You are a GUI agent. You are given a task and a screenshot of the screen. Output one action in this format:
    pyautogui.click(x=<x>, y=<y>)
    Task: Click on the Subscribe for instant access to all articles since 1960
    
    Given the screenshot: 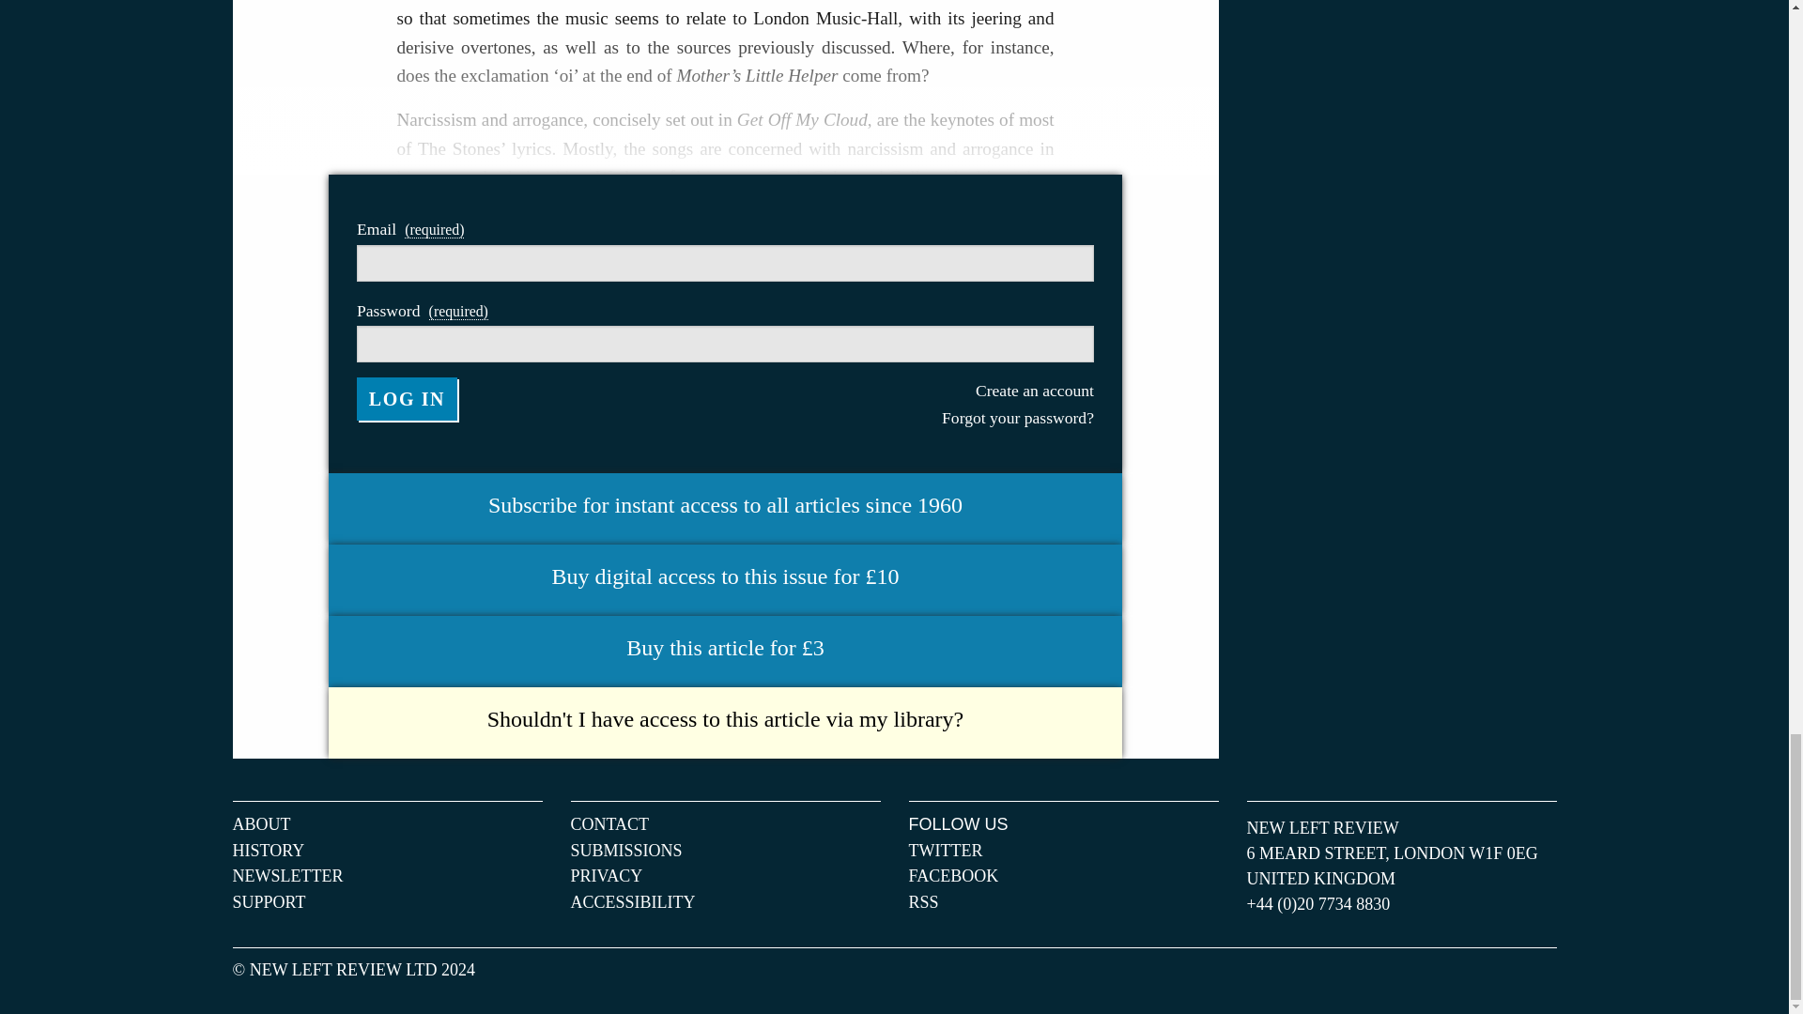 What is the action you would take?
    pyautogui.click(x=725, y=505)
    